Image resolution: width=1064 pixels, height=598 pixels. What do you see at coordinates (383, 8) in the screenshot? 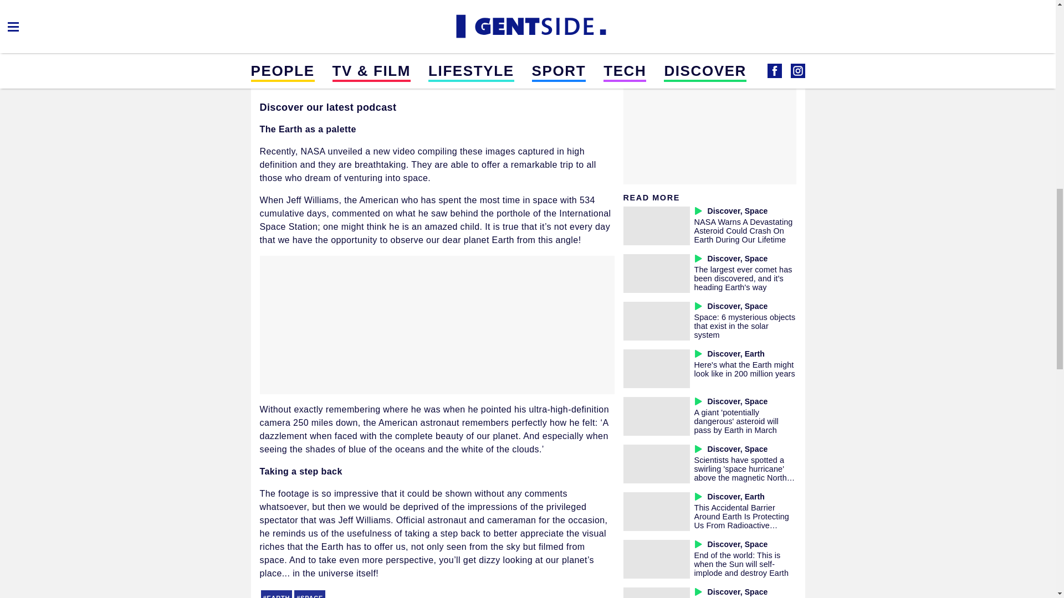
I see `Pin it` at bounding box center [383, 8].